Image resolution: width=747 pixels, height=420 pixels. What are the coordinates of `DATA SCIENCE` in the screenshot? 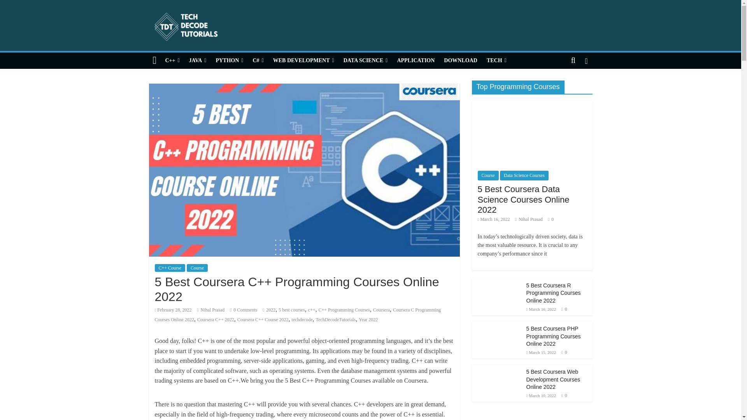 It's located at (366, 61).